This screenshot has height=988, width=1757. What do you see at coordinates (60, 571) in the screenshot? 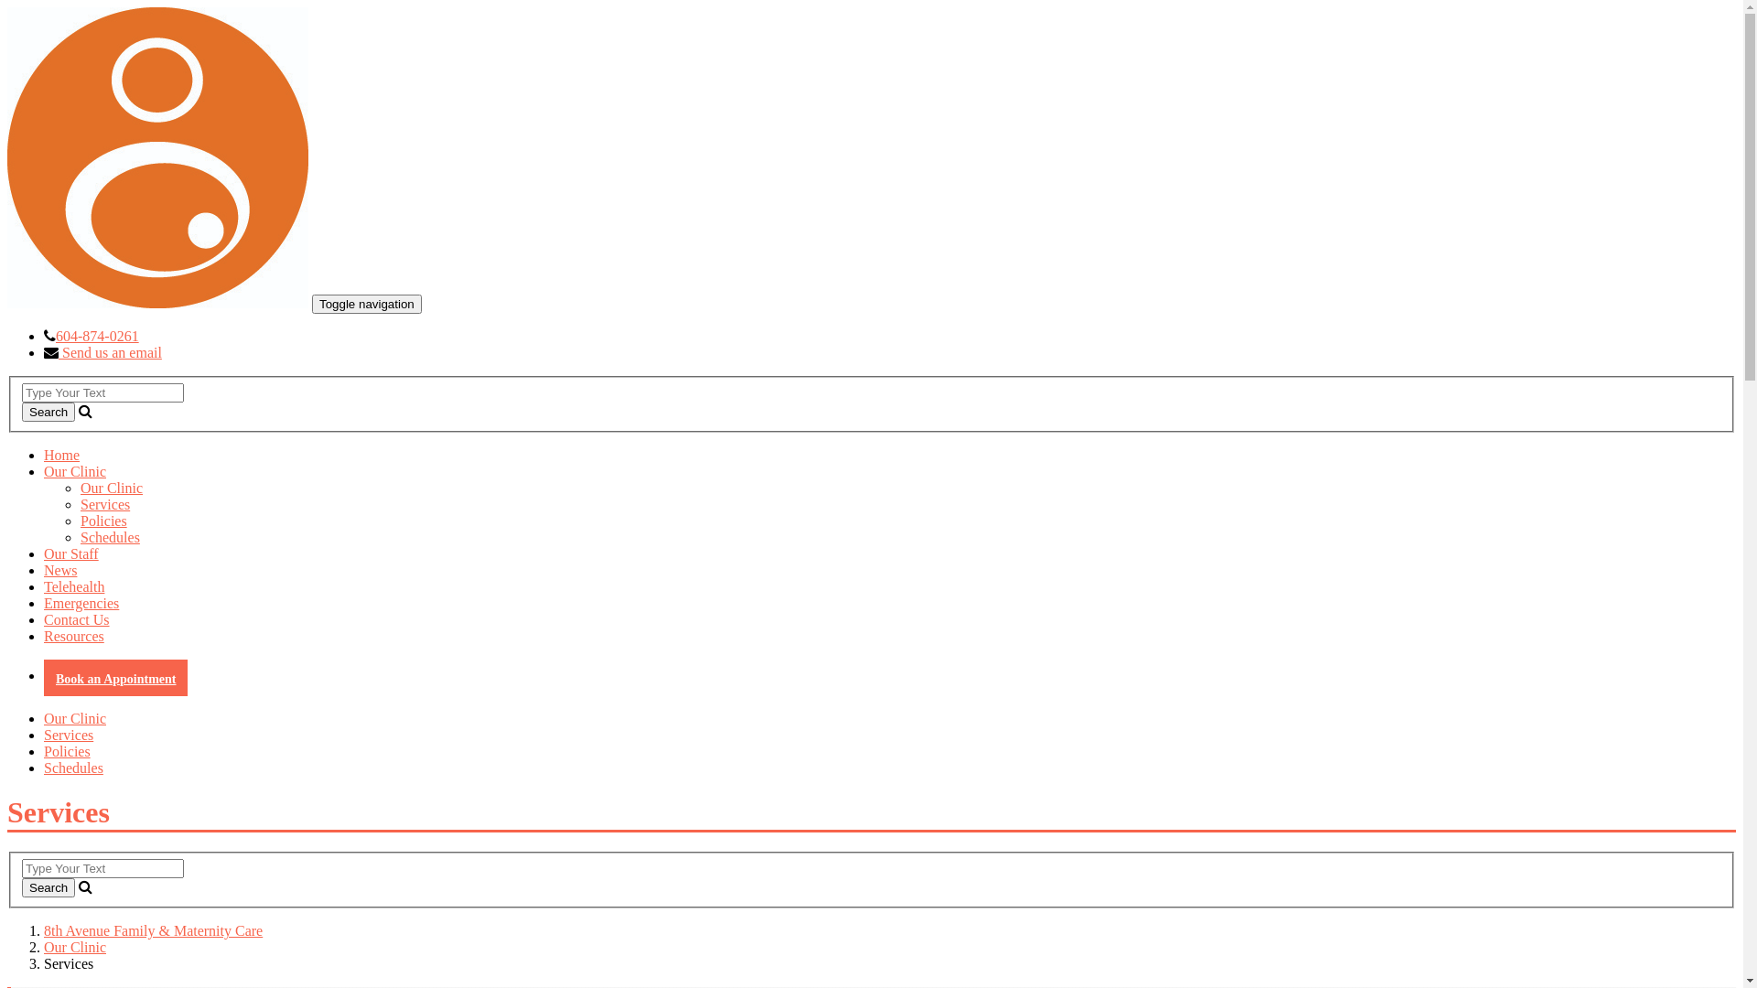
I see `News` at bounding box center [60, 571].